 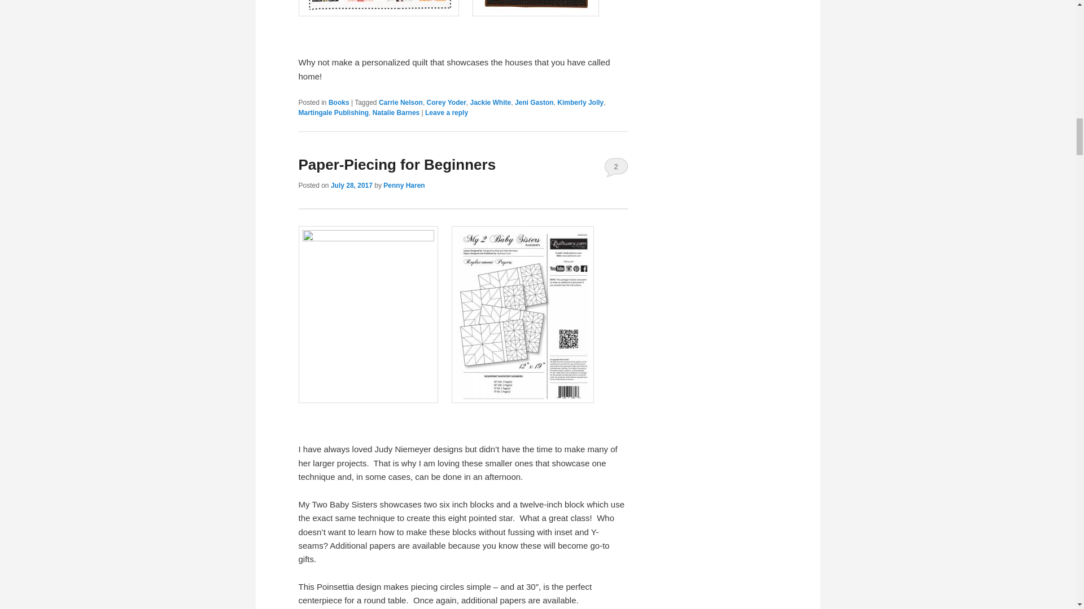 I want to click on View all posts by Penny Haren, so click(x=404, y=185).